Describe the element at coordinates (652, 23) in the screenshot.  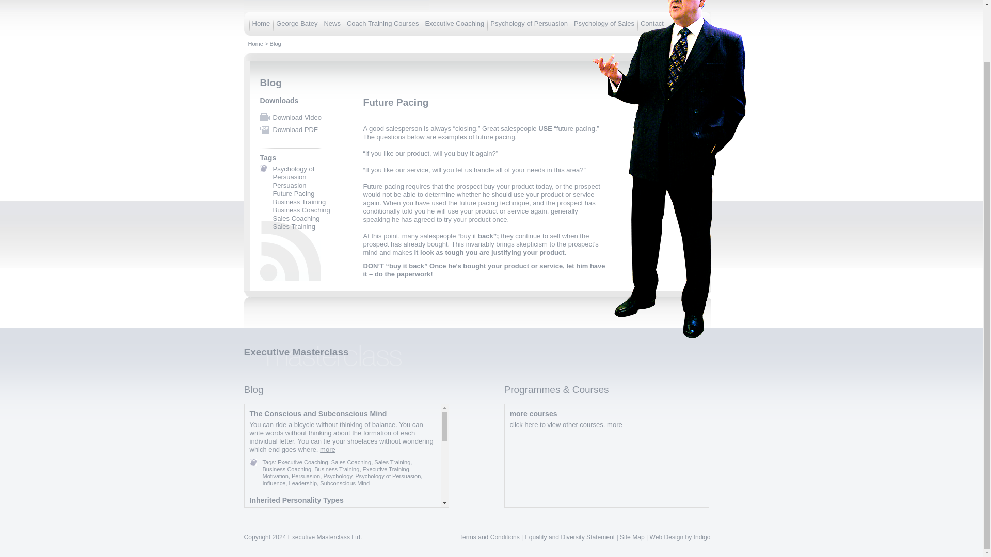
I see `Contact` at that location.